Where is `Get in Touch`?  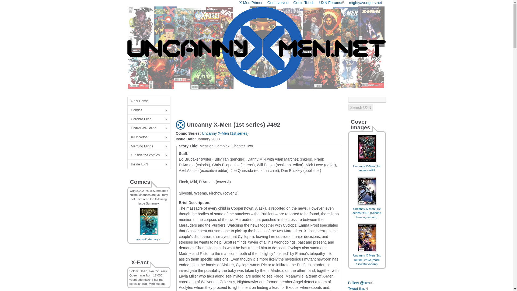
Get in Touch is located at coordinates (304, 3).